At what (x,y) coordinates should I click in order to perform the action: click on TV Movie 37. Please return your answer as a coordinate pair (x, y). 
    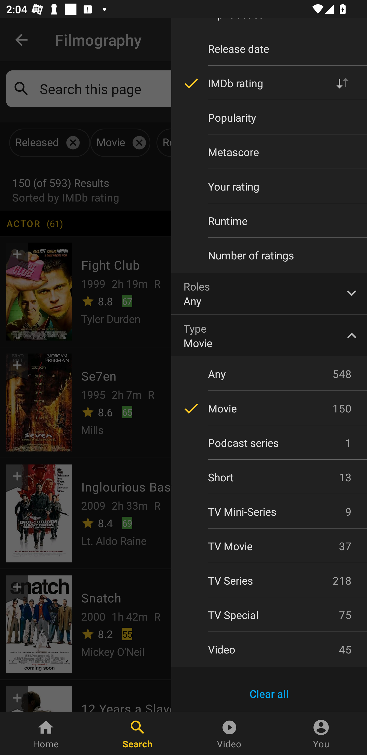
    Looking at the image, I should click on (269, 546).